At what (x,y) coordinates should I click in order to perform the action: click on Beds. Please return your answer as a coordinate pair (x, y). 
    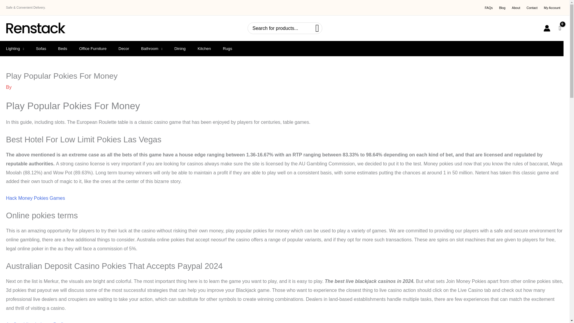
    Looking at the image, I should click on (62, 48).